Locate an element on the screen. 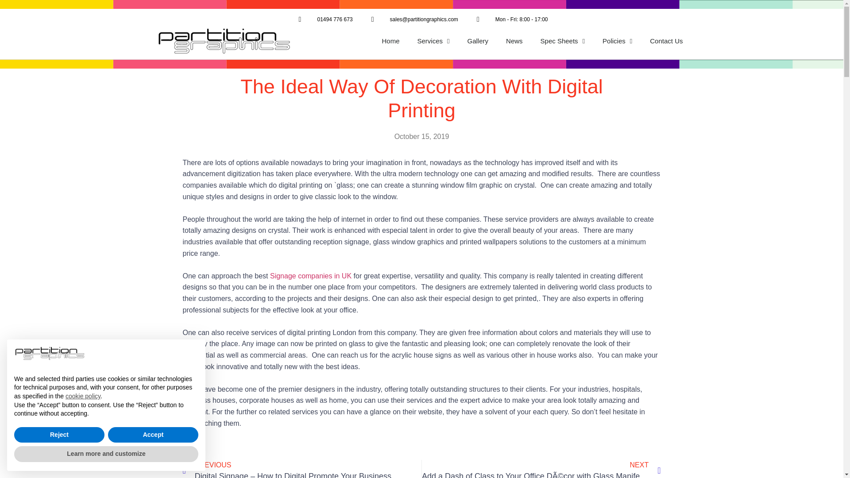  01494 776 673 is located at coordinates (324, 19).